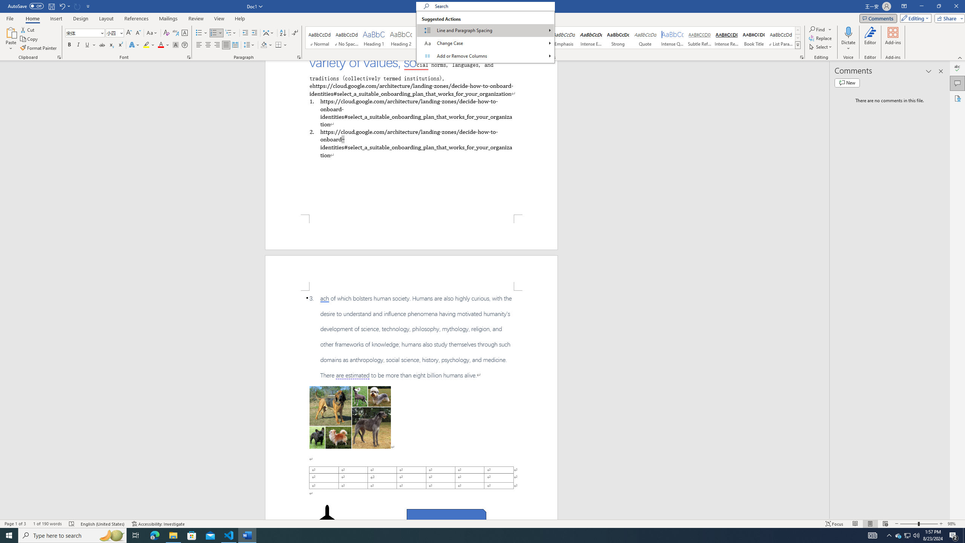 The height and width of the screenshot is (543, 965). What do you see at coordinates (960, 57) in the screenshot?
I see `Collapse the Ribbon` at bounding box center [960, 57].